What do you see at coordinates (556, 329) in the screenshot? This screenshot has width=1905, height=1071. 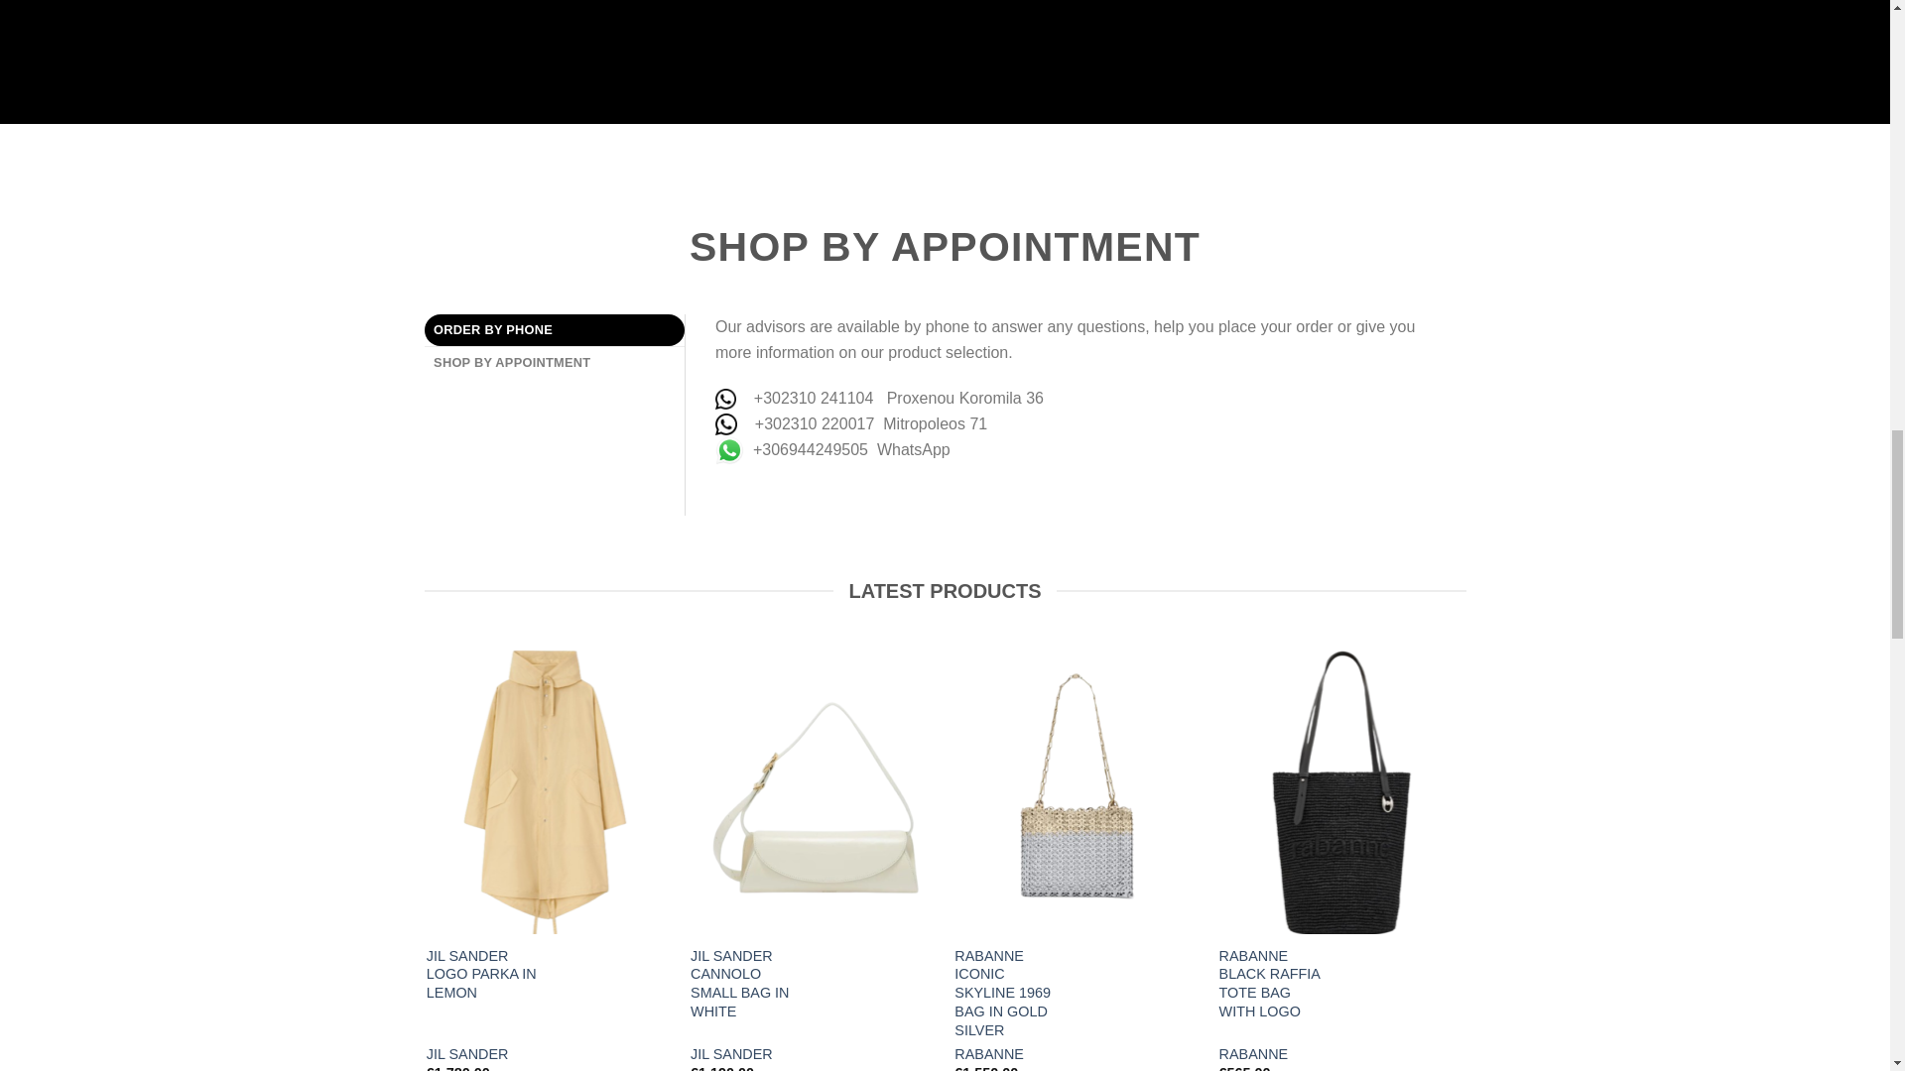 I see `ORDER BY PHONE` at bounding box center [556, 329].